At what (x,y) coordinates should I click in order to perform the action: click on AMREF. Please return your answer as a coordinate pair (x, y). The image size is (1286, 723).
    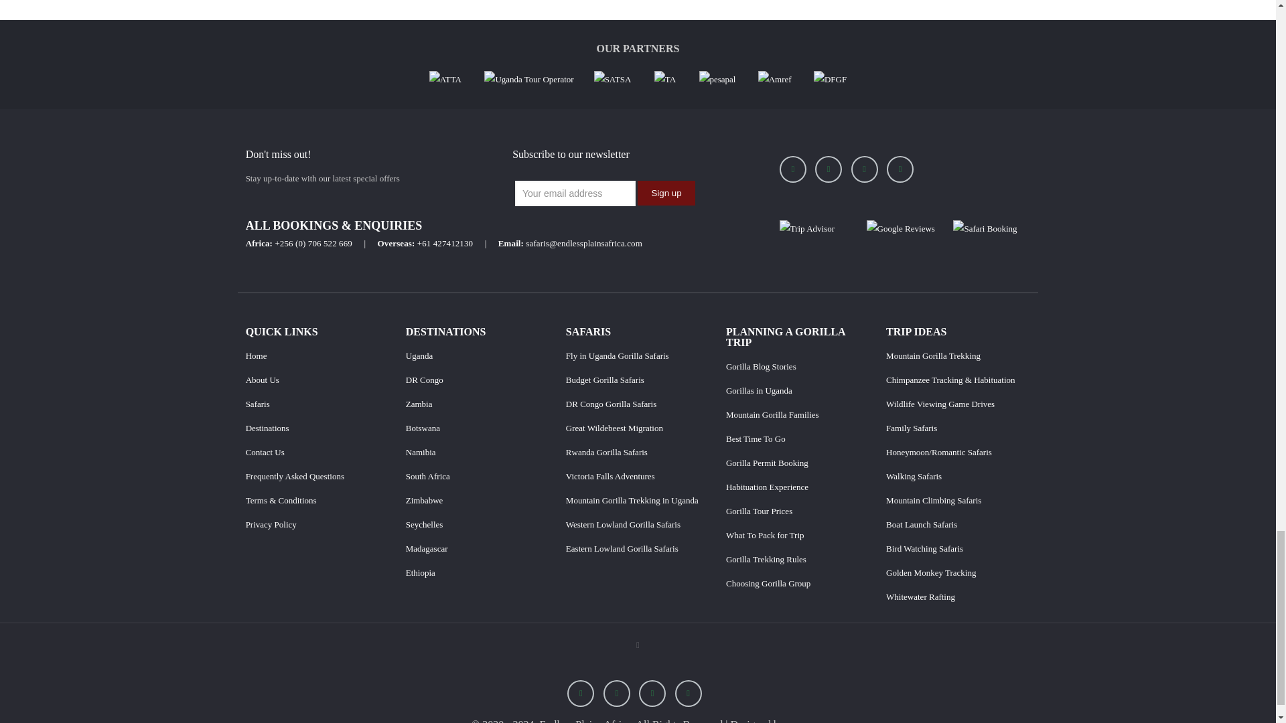
    Looking at the image, I should click on (776, 79).